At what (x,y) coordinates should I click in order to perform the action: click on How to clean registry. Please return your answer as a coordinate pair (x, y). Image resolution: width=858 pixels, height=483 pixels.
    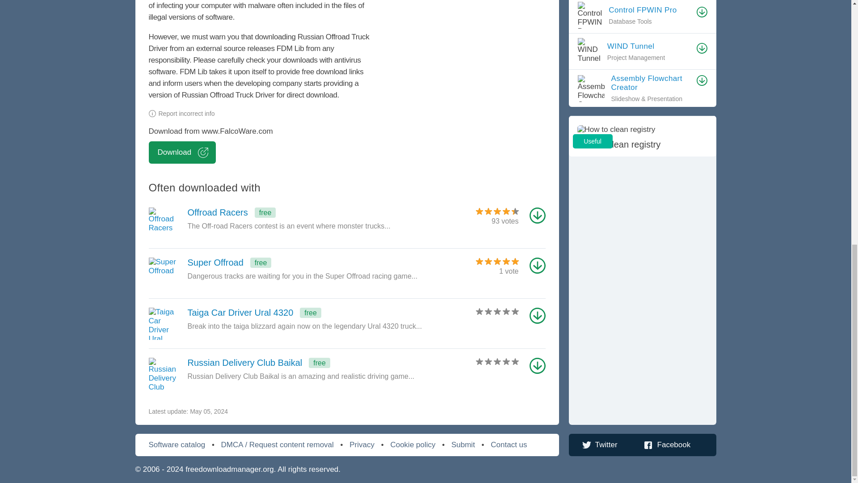
    Looking at the image, I should click on (649, 10).